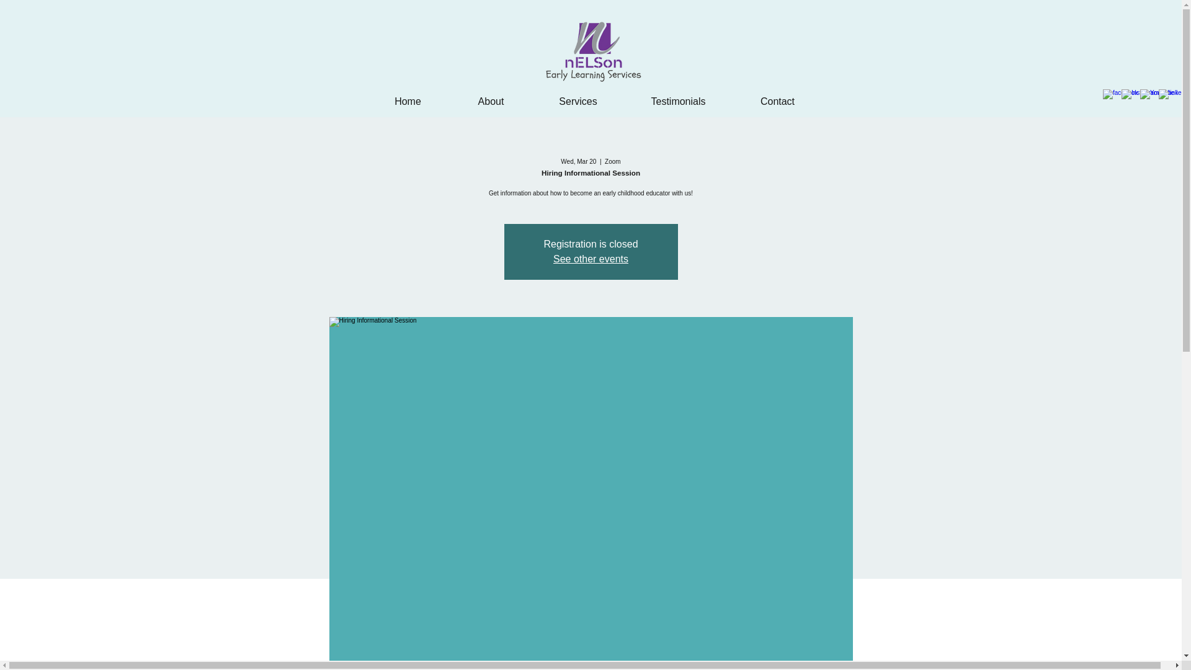  Describe the element at coordinates (490, 96) in the screenshot. I see `About` at that location.